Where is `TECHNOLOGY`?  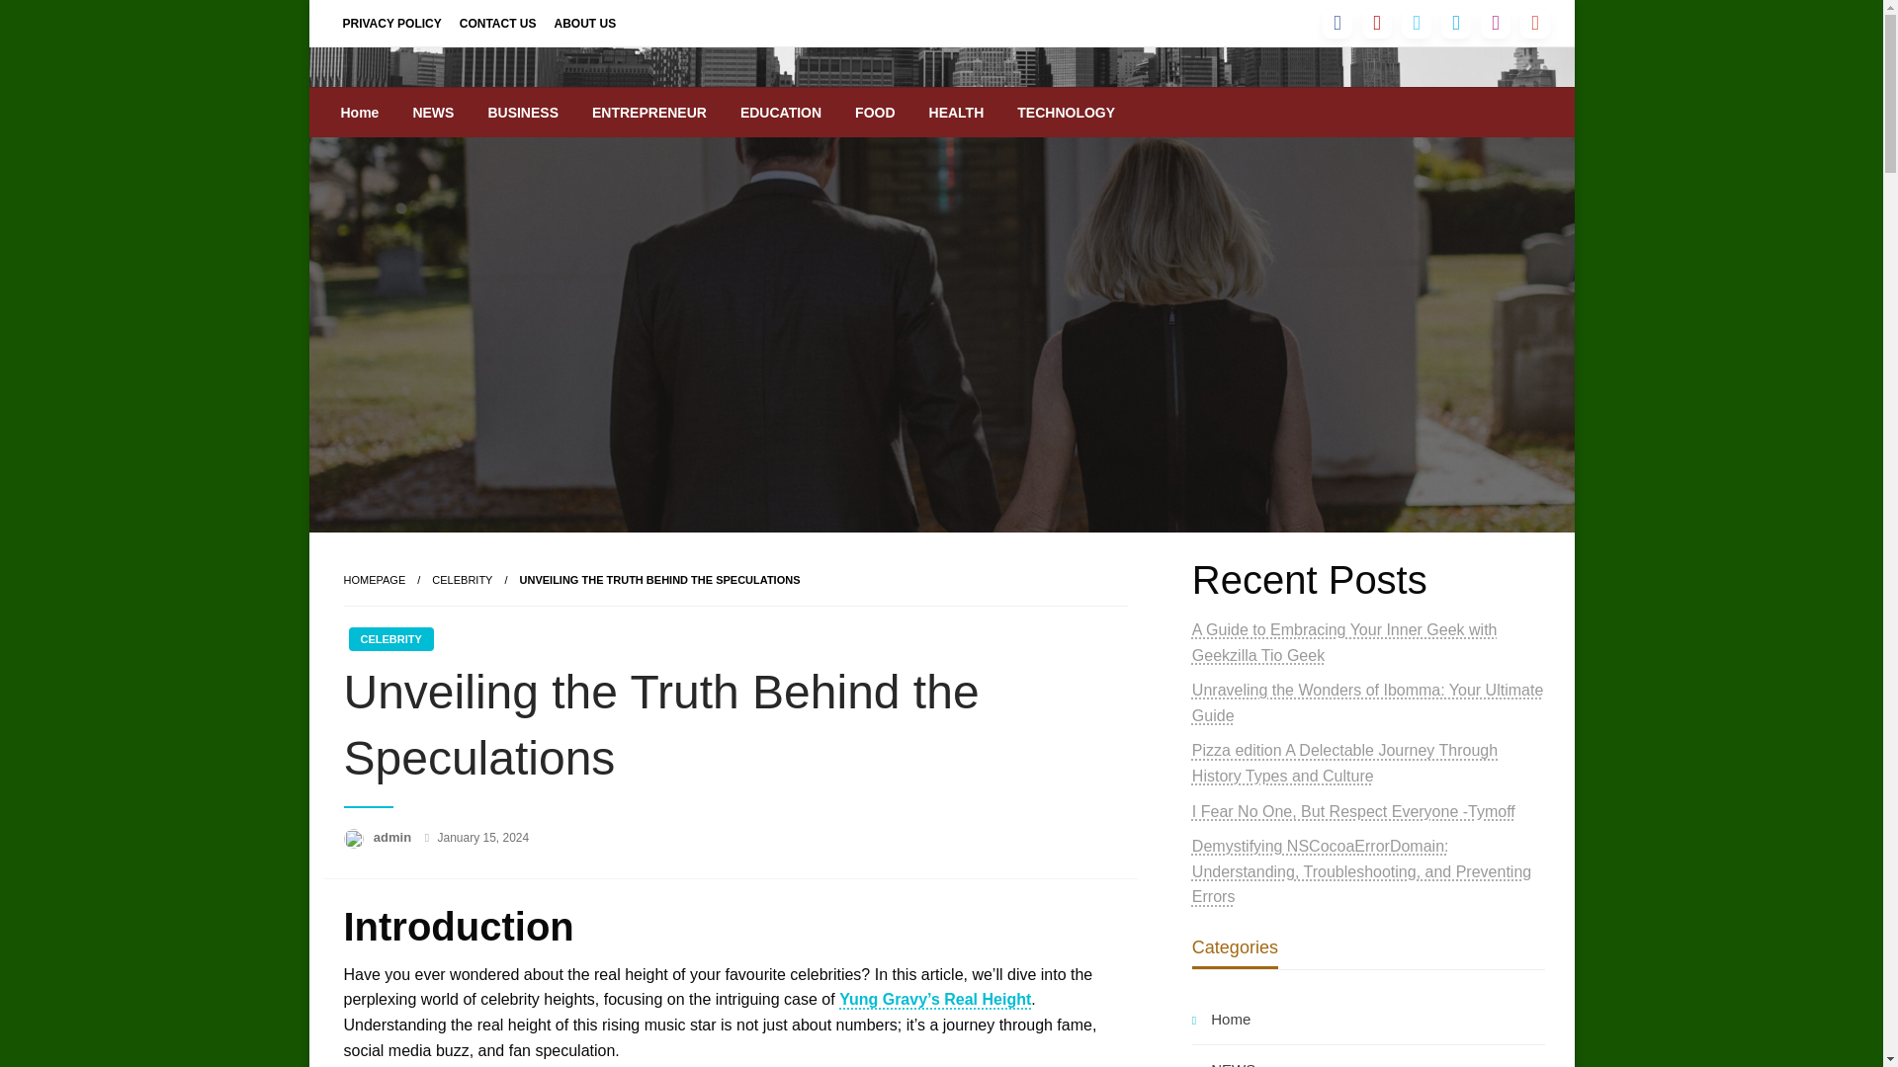 TECHNOLOGY is located at coordinates (1066, 113).